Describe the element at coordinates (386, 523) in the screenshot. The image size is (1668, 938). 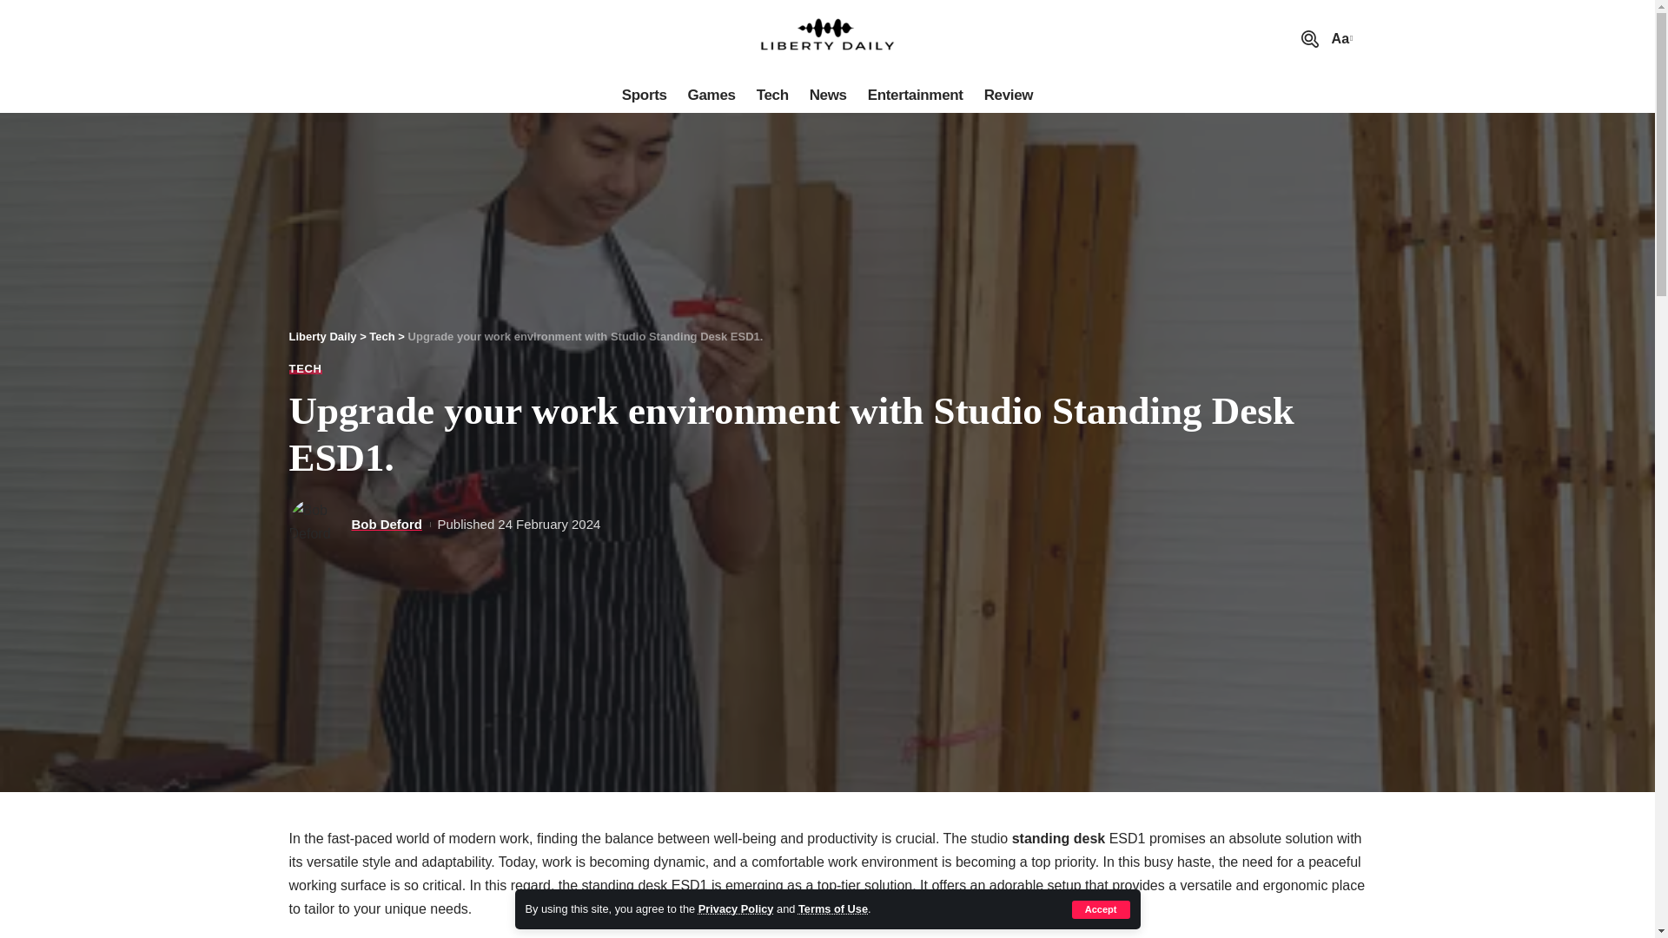
I see `Bob Deford` at that location.